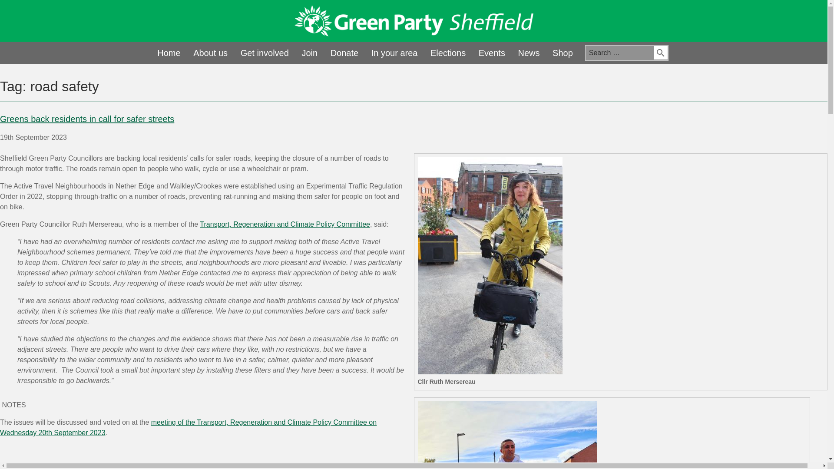 This screenshot has width=834, height=469. I want to click on About us, so click(210, 53).